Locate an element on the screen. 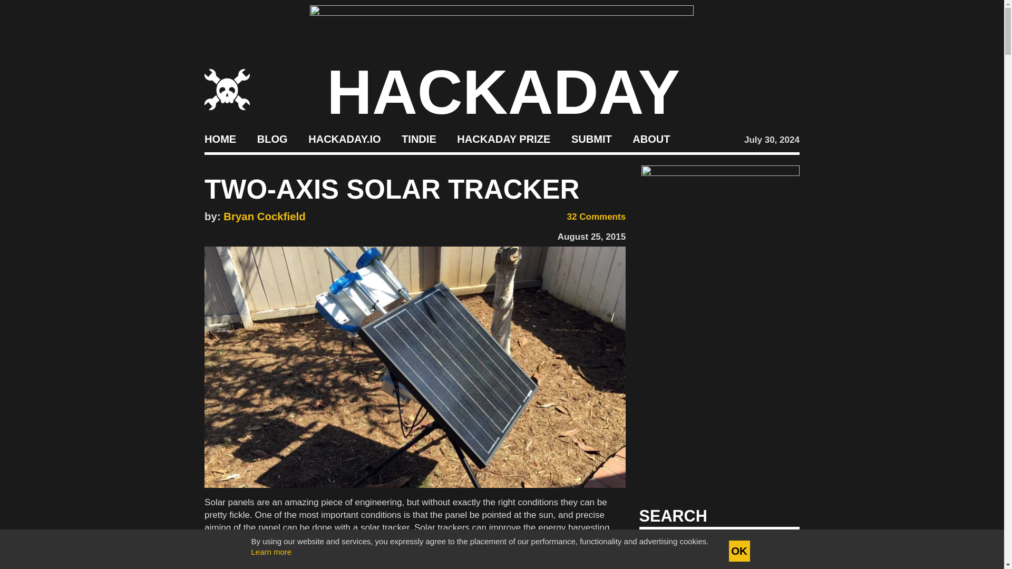 This screenshot has height=569, width=1012. Share on Facebook is located at coordinates (209, 234).